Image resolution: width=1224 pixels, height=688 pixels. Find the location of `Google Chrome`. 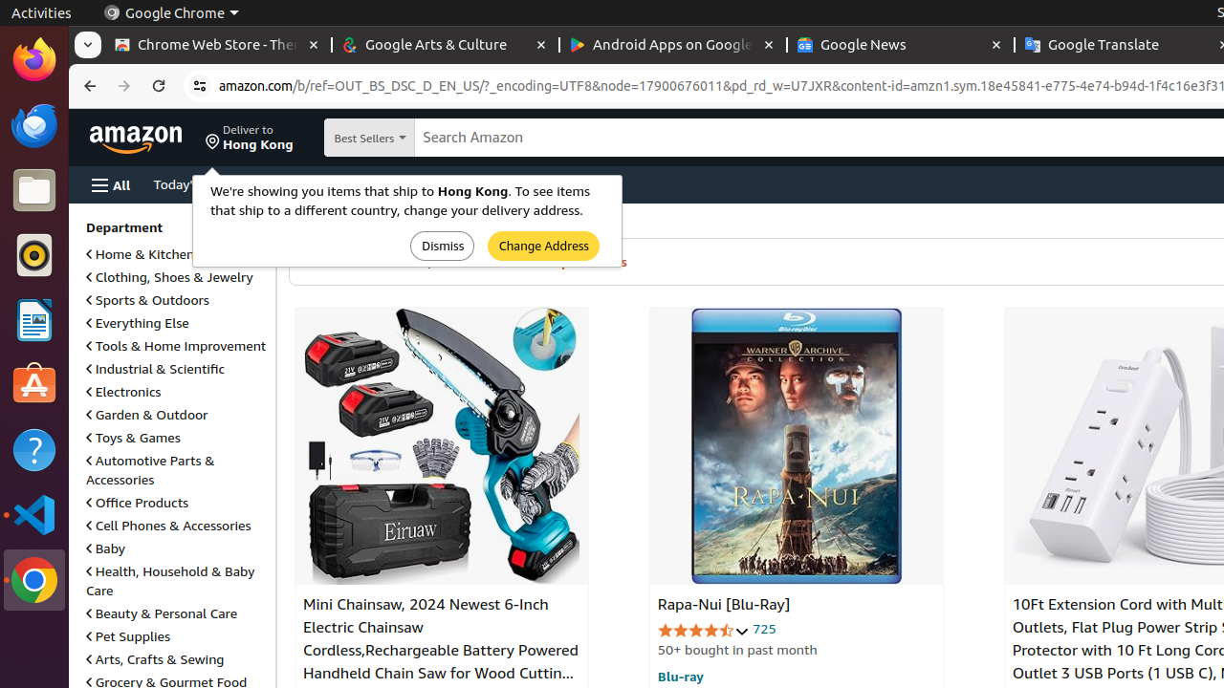

Google Chrome is located at coordinates (34, 580).